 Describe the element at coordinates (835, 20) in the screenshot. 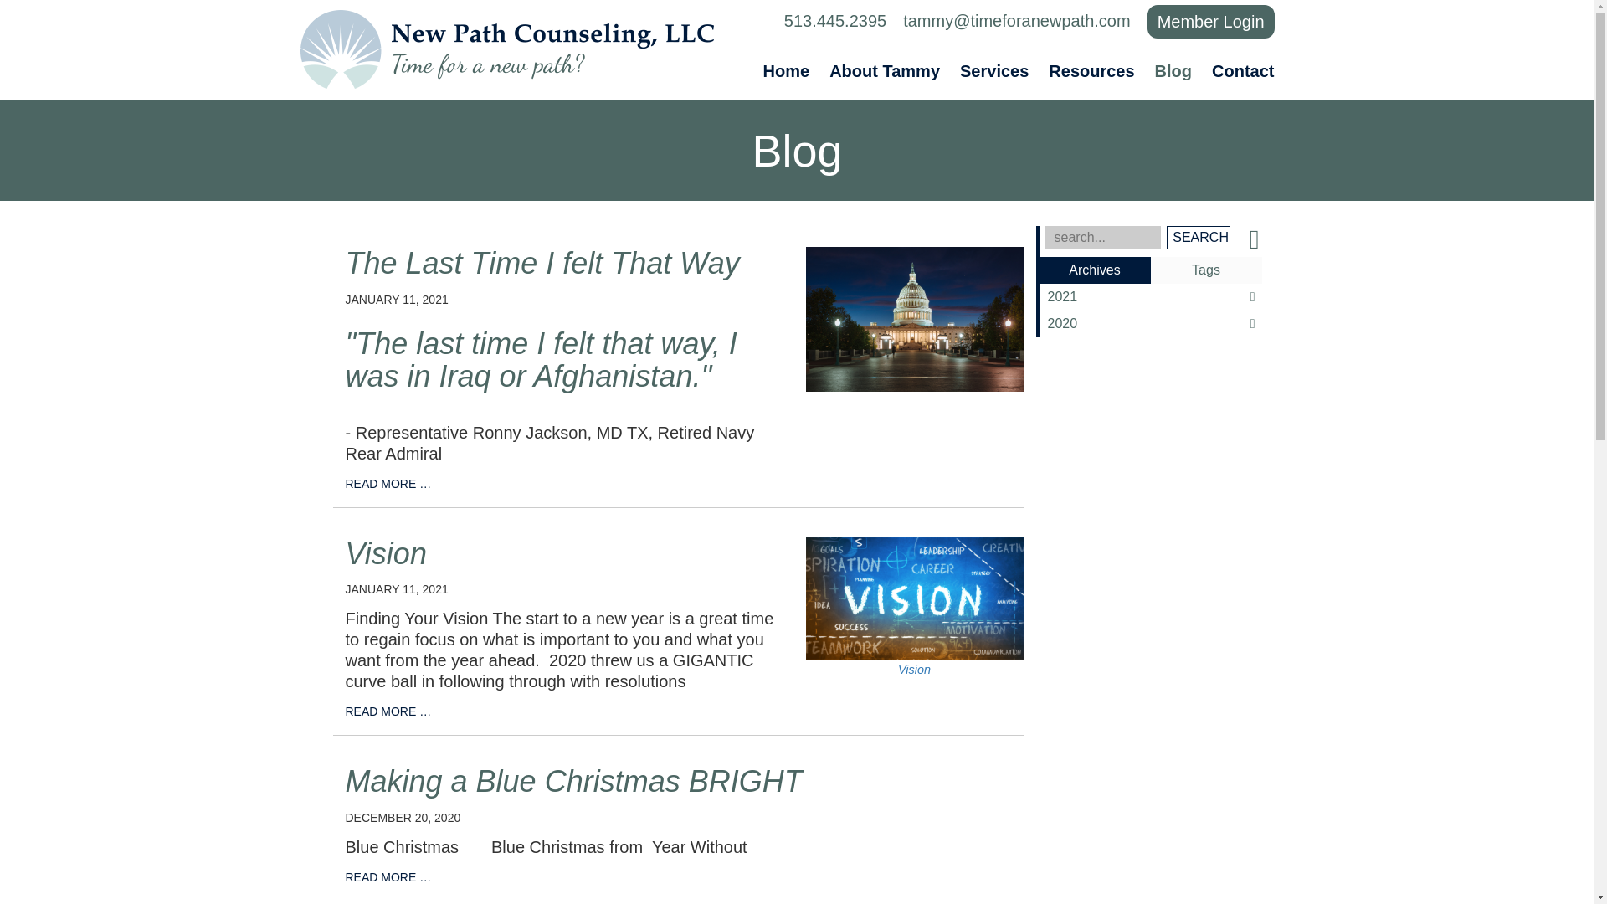

I see `513.445.2395` at that location.